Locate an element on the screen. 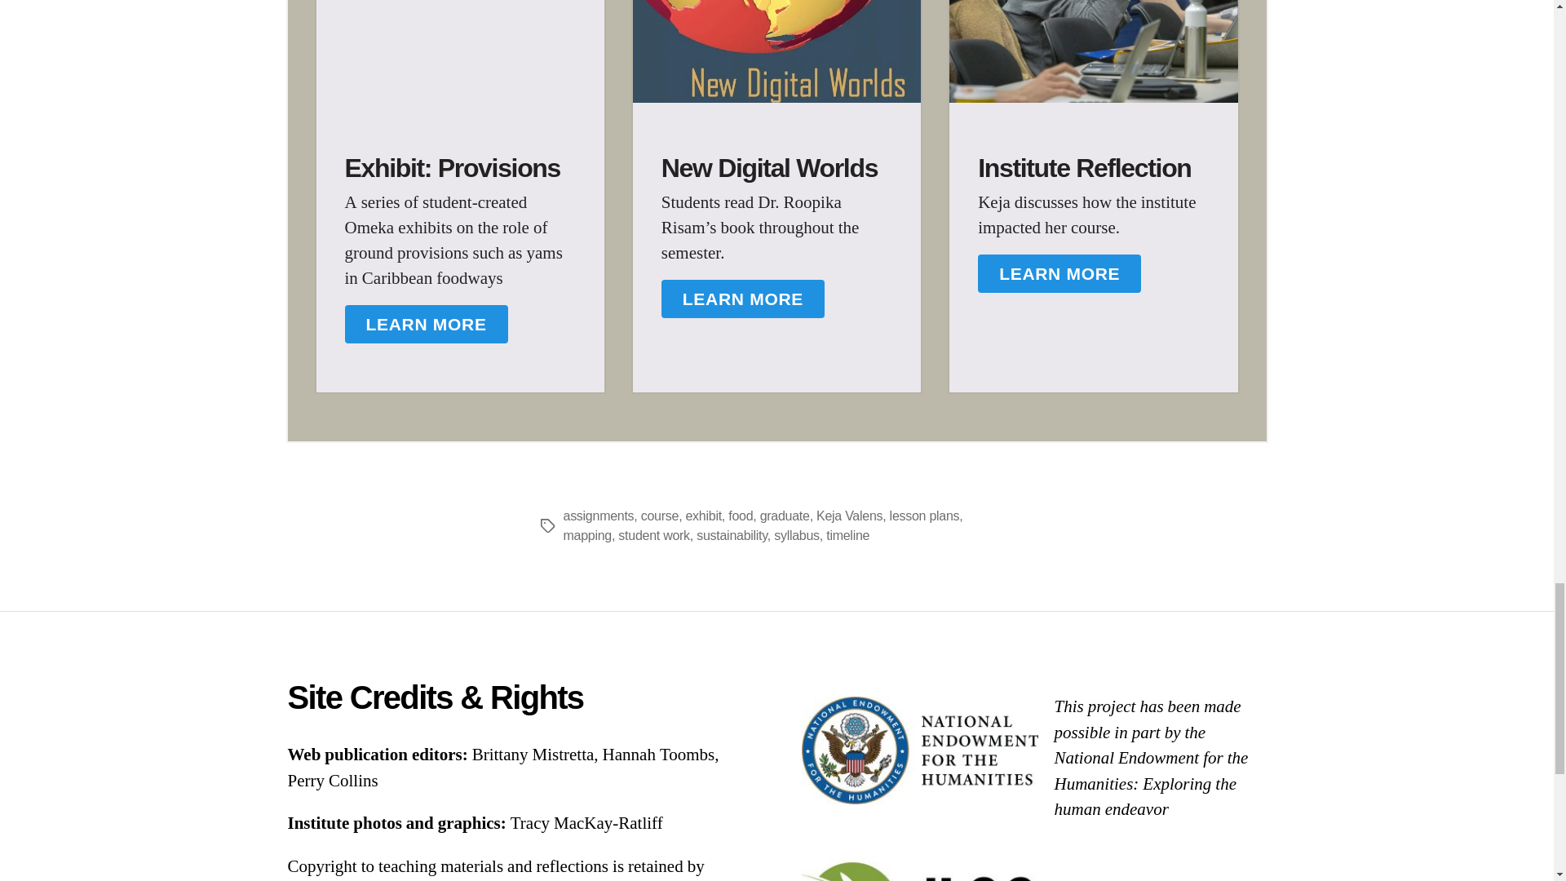  LEARN MORE is located at coordinates (1059, 274).